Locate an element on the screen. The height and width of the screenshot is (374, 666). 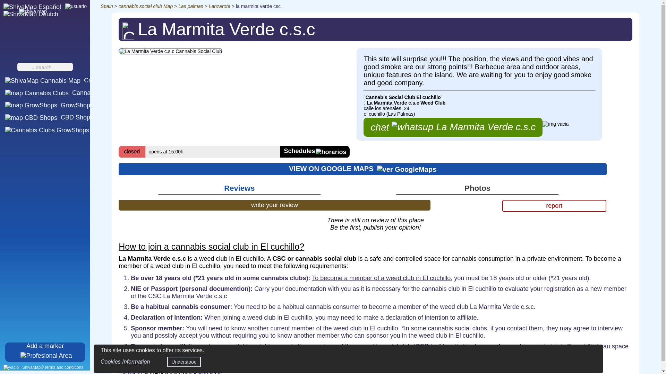
chat is located at coordinates (453, 127).